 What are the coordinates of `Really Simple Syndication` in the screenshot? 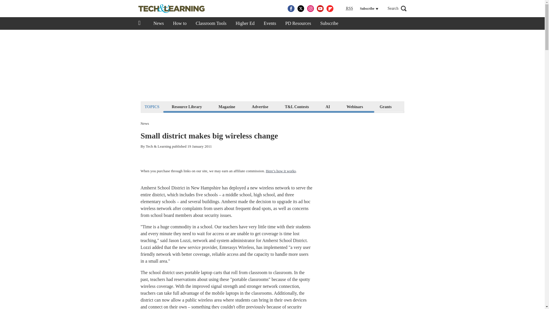 It's located at (349, 8).